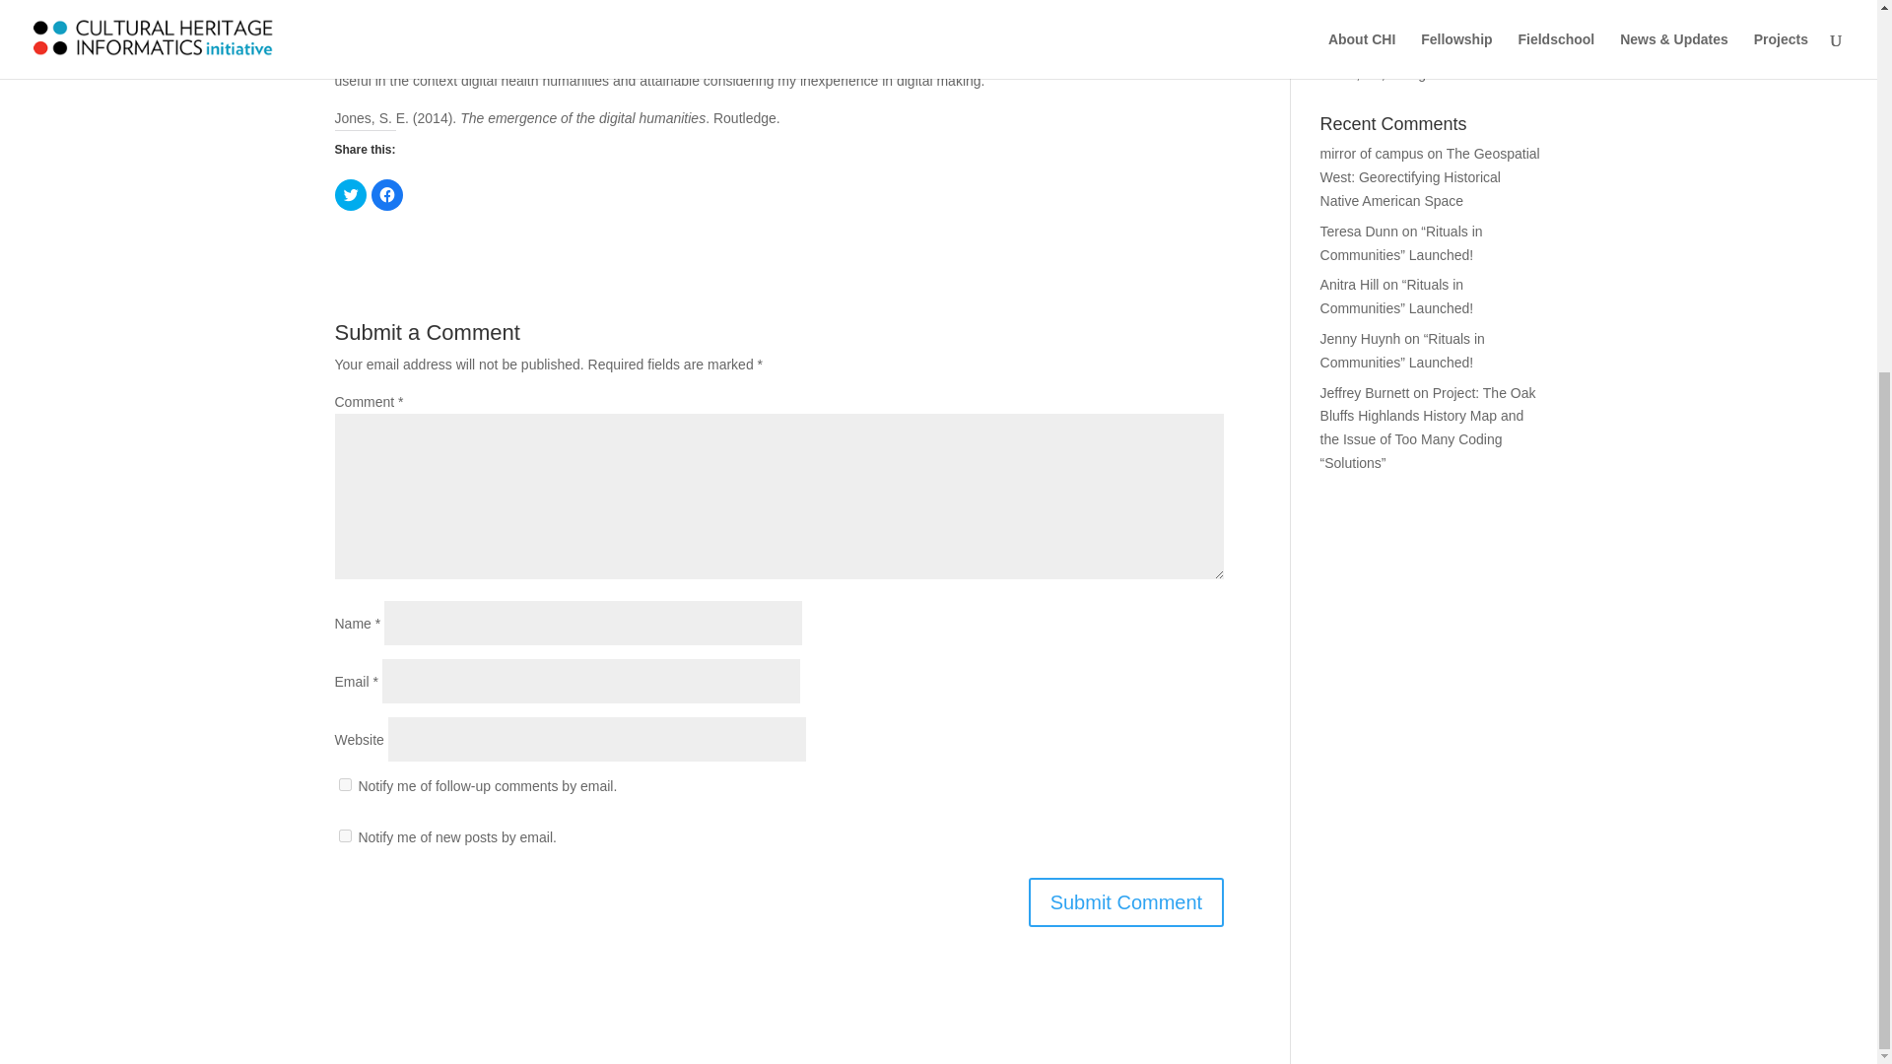  What do you see at coordinates (1383, 73) in the screenshot?
I see `To fail, fail, fail again` at bounding box center [1383, 73].